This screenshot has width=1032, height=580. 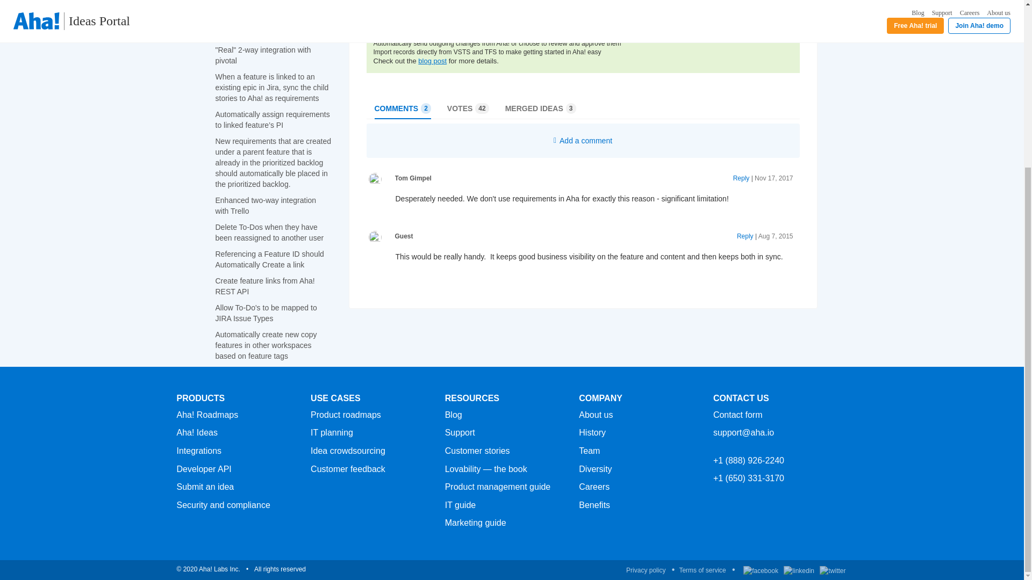 What do you see at coordinates (264, 286) in the screenshot?
I see `Create feature links from Aha! REST API` at bounding box center [264, 286].